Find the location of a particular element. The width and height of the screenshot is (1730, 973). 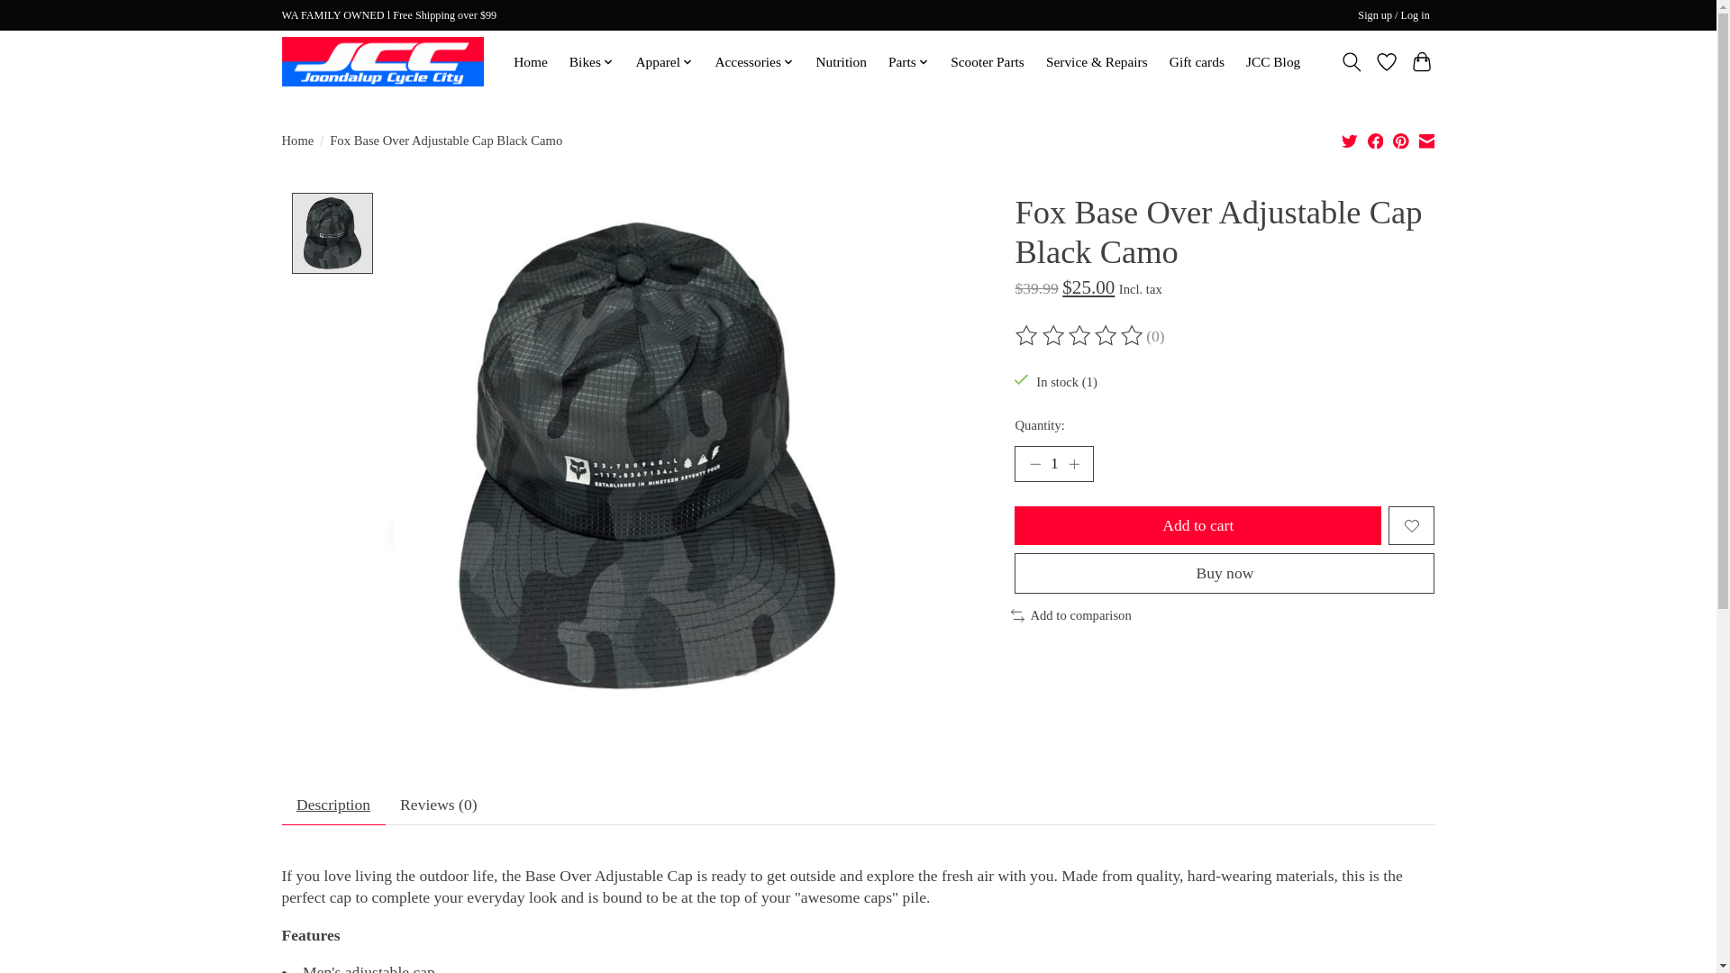

Share on Facebook is located at coordinates (1376, 141).